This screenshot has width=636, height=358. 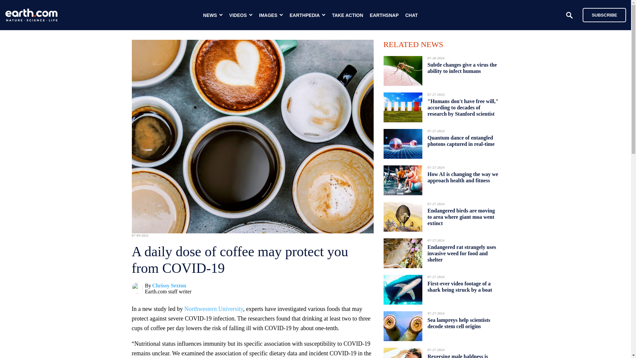 What do you see at coordinates (169, 286) in the screenshot?
I see `Chrissy Sexton` at bounding box center [169, 286].